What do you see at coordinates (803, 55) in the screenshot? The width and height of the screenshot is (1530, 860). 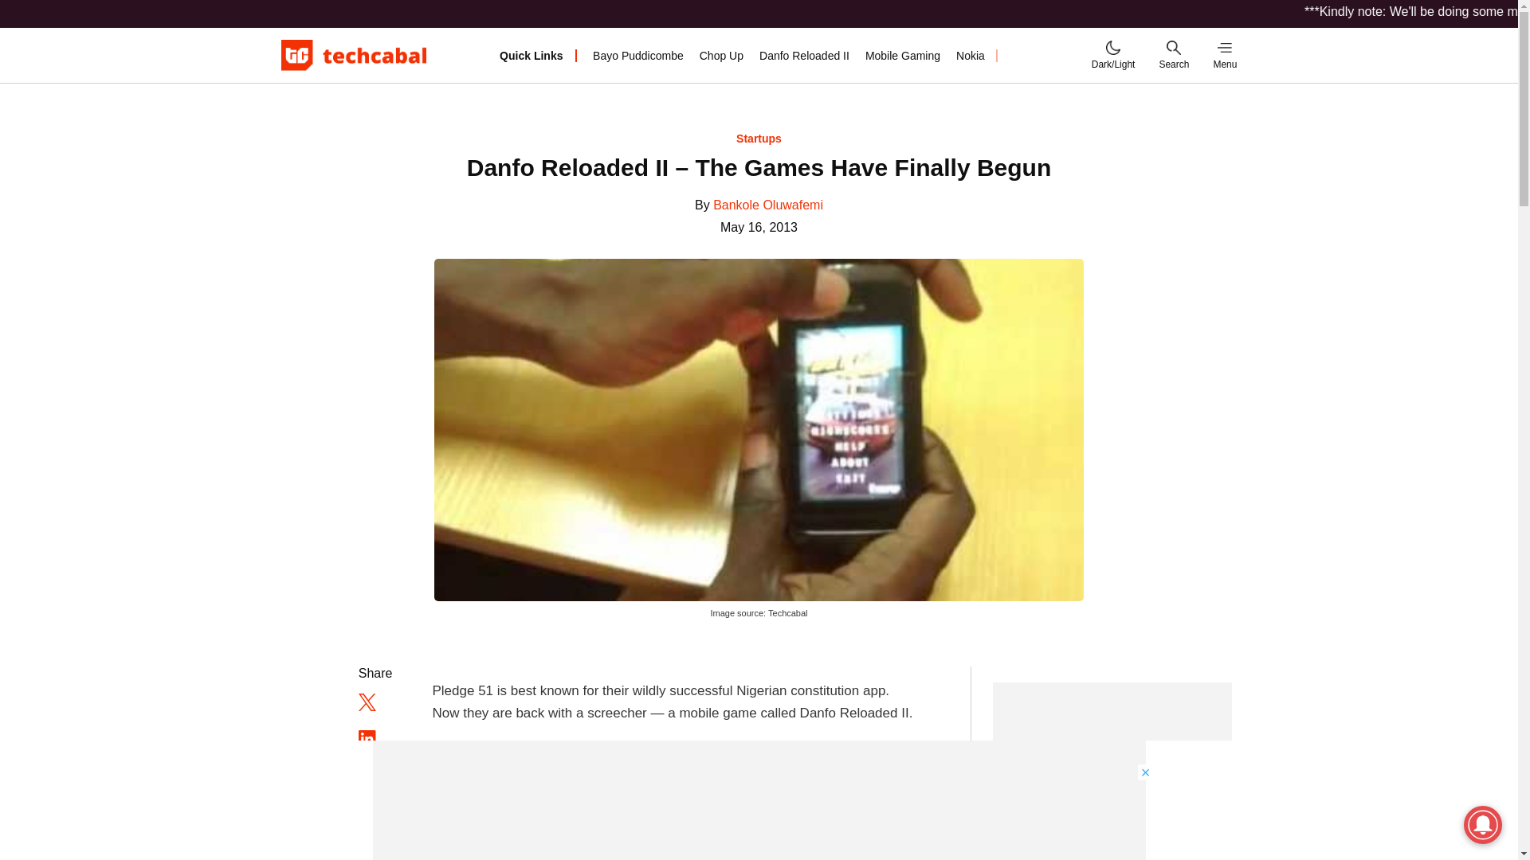 I see `Danfo Reloaded II` at bounding box center [803, 55].